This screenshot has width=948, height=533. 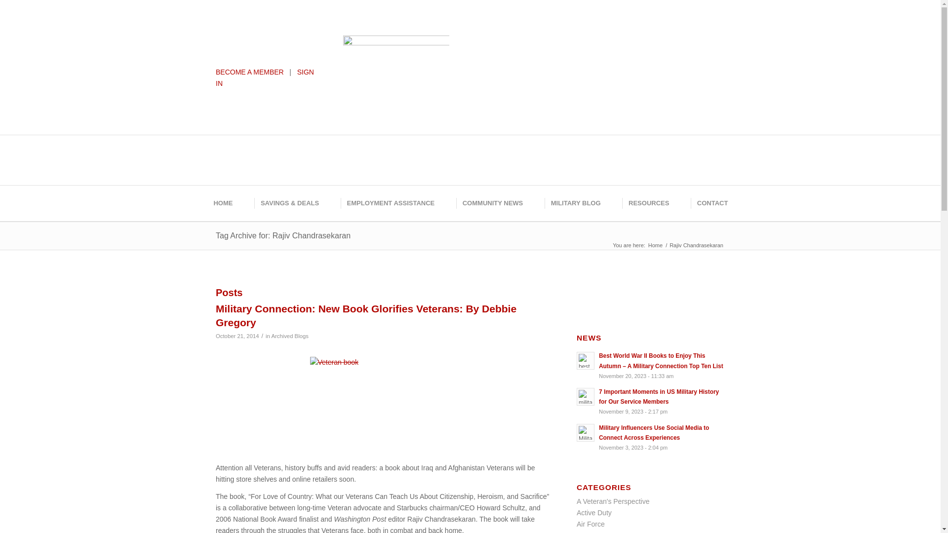 What do you see at coordinates (390, 203) in the screenshot?
I see `EMPLOYMENT ASSISTANCE` at bounding box center [390, 203].